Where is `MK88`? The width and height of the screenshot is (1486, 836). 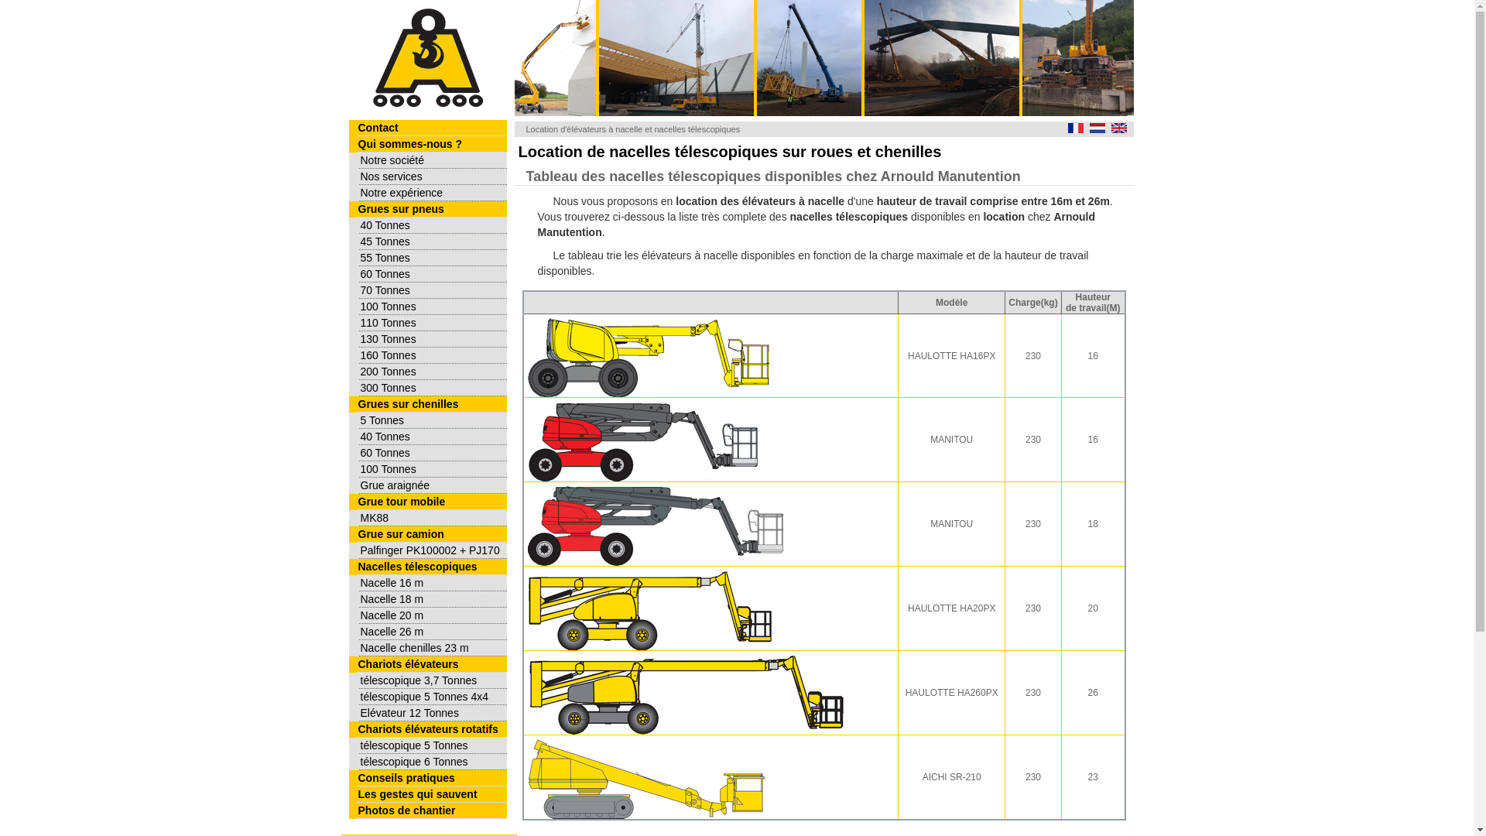
MK88 is located at coordinates (433, 519).